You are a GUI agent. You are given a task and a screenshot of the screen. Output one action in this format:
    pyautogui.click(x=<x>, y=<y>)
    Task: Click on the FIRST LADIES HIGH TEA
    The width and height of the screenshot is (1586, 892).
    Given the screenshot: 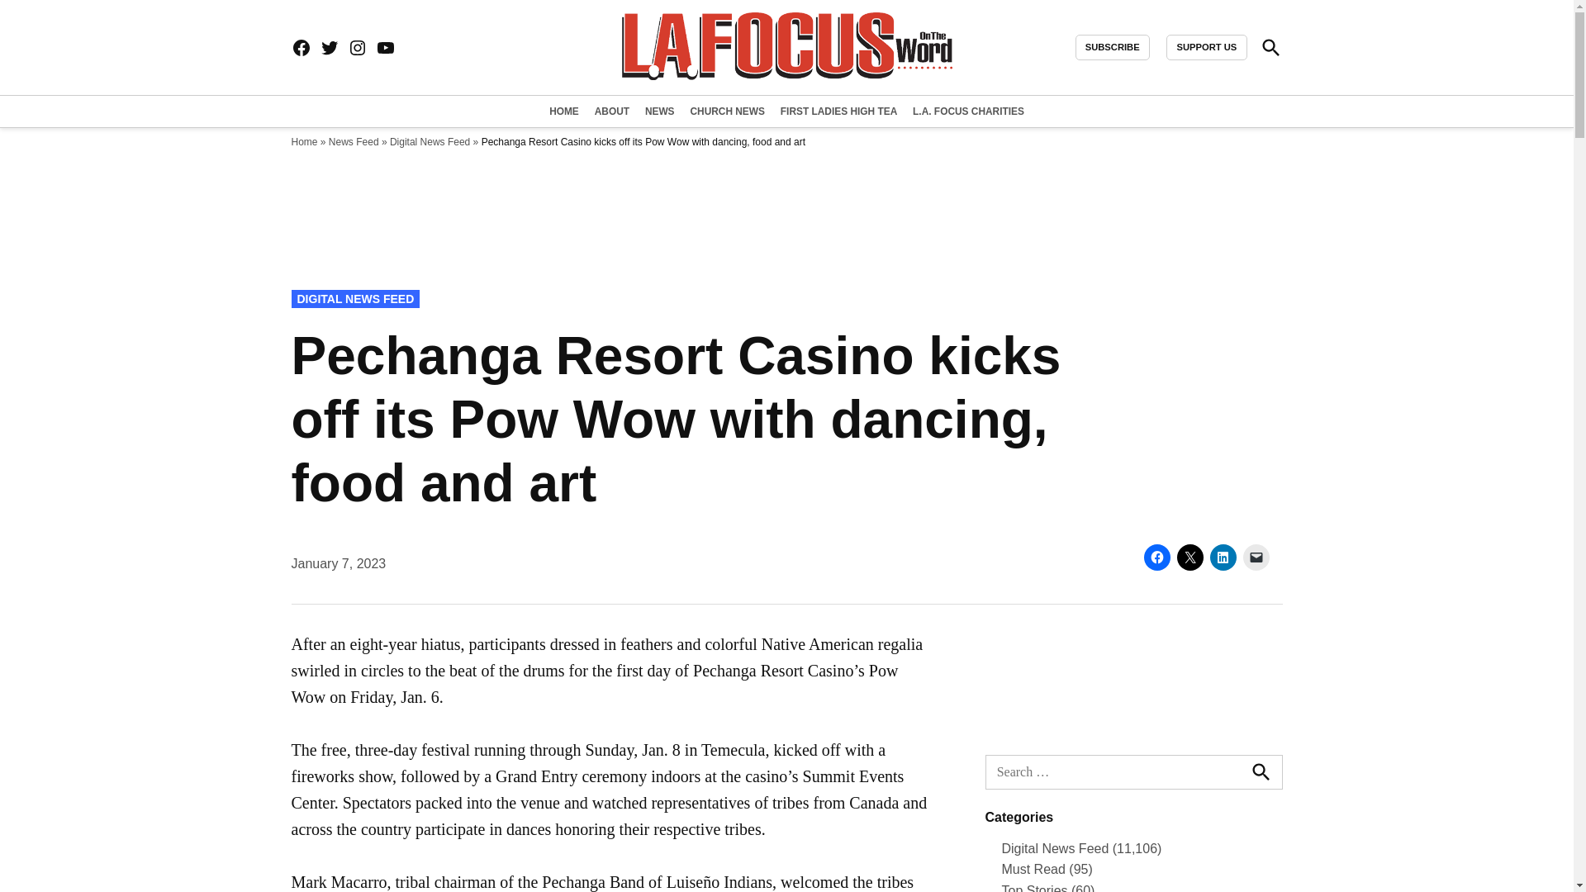 What is the action you would take?
    pyautogui.click(x=838, y=111)
    